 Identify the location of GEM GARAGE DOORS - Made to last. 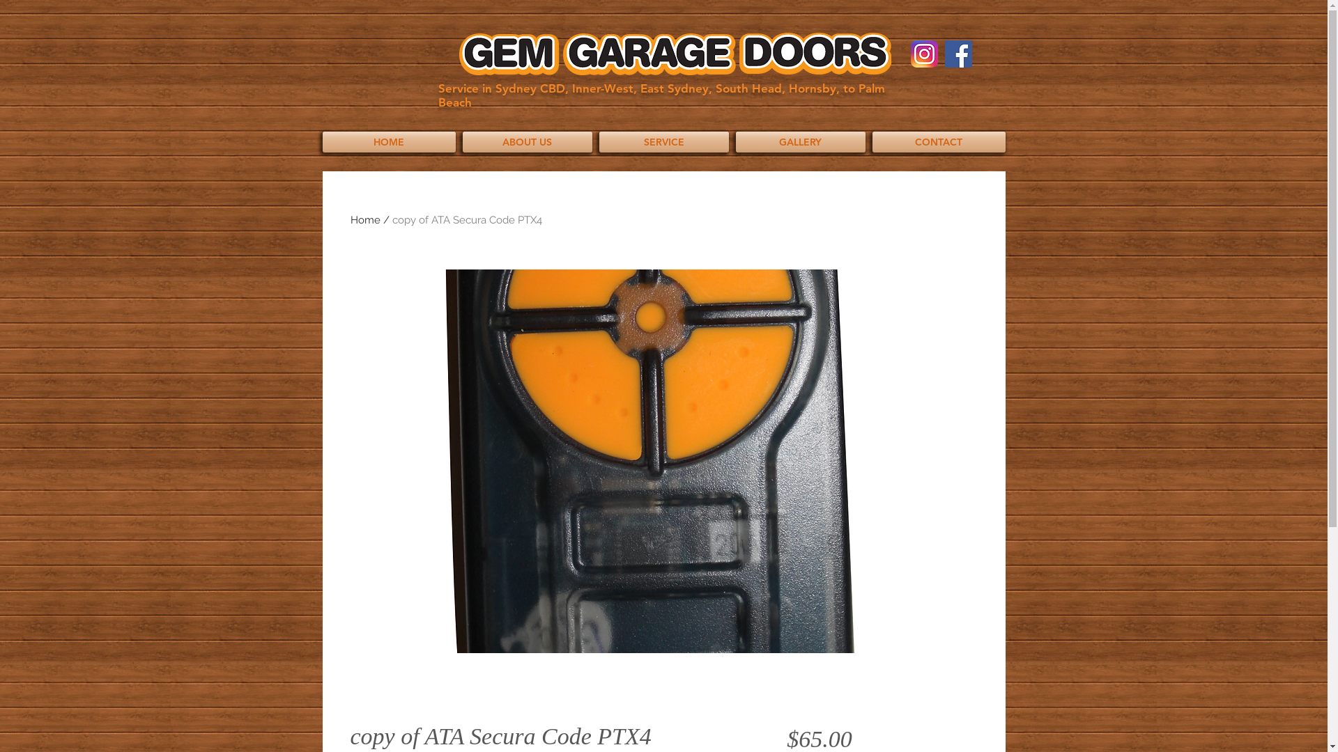
(675, 54).